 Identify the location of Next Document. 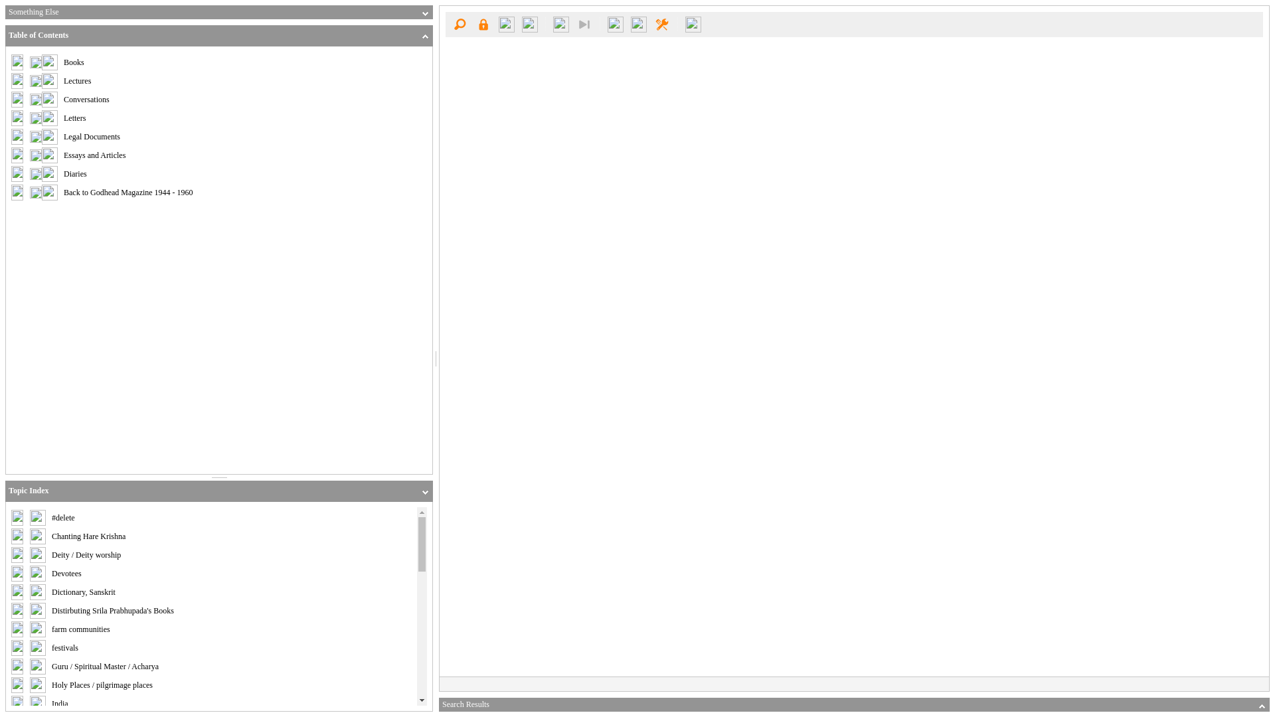
(530, 24).